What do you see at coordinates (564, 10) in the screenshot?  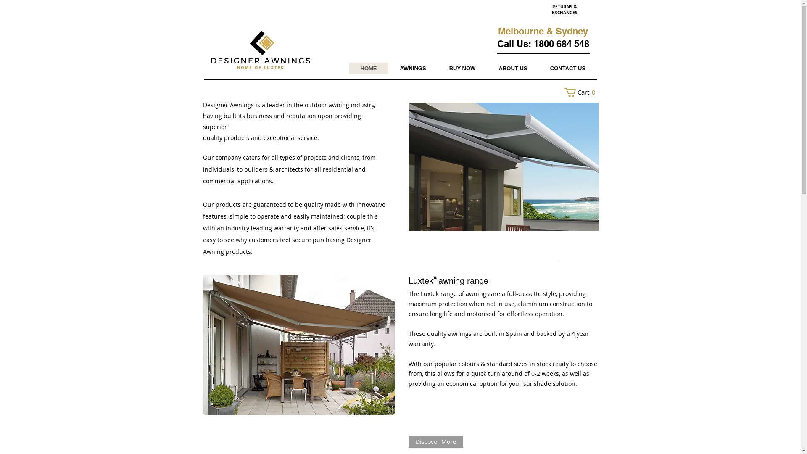 I see `RETURNS & EXCHANGES` at bounding box center [564, 10].